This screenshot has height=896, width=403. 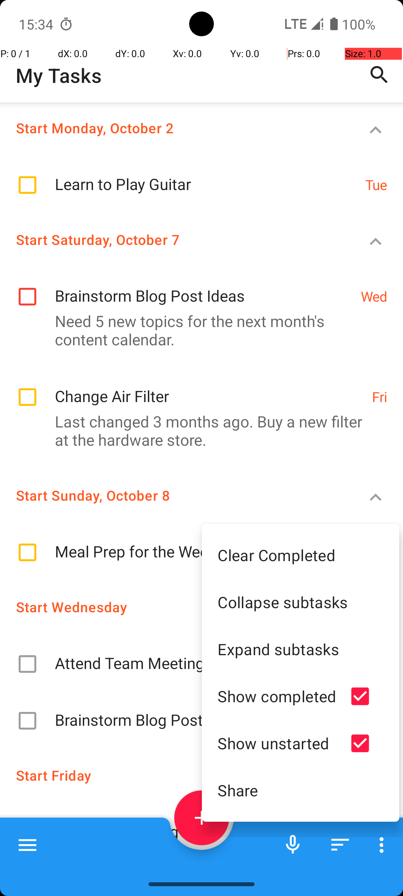 What do you see at coordinates (301, 649) in the screenshot?
I see `Expand subtasks` at bounding box center [301, 649].